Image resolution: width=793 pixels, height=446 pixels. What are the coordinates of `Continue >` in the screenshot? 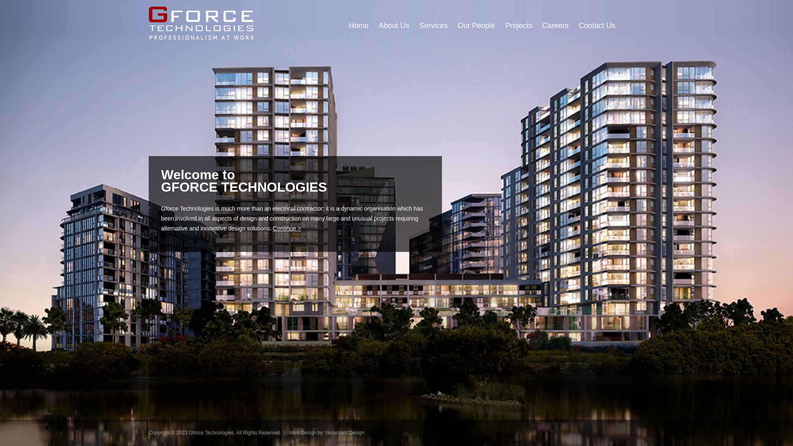 It's located at (287, 228).